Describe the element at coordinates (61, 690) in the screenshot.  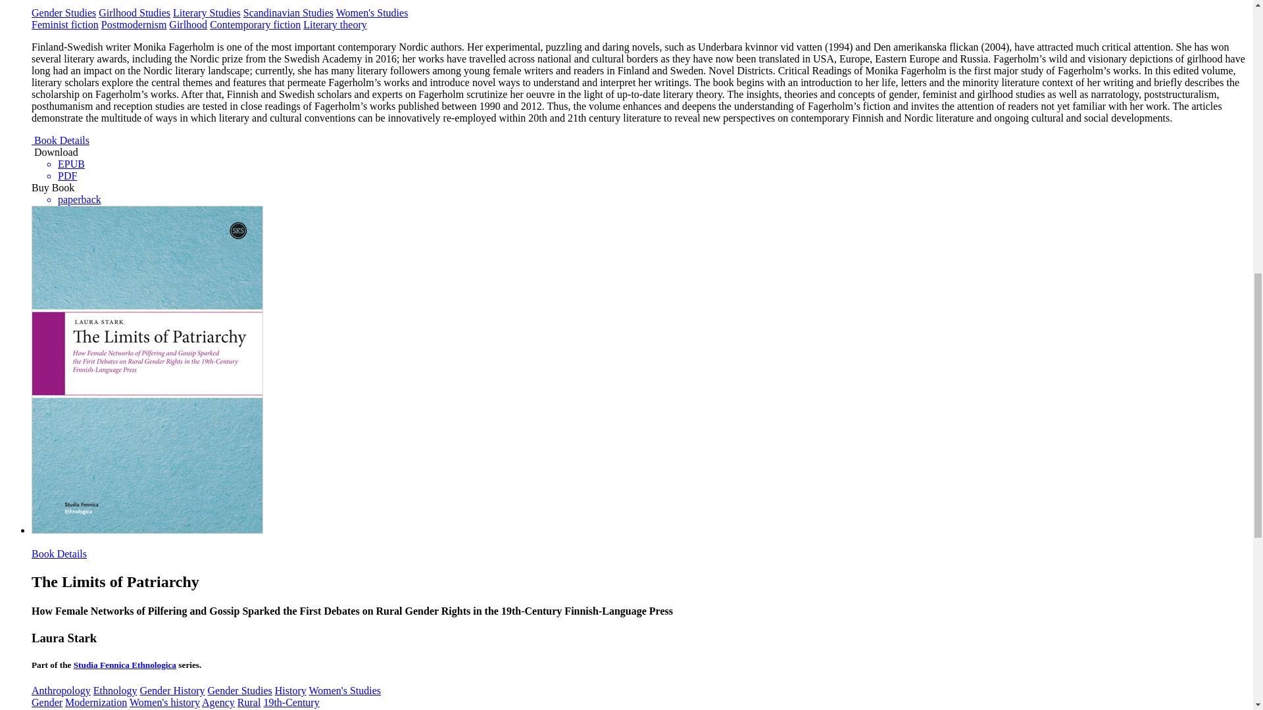
I see `Anthropology` at that location.